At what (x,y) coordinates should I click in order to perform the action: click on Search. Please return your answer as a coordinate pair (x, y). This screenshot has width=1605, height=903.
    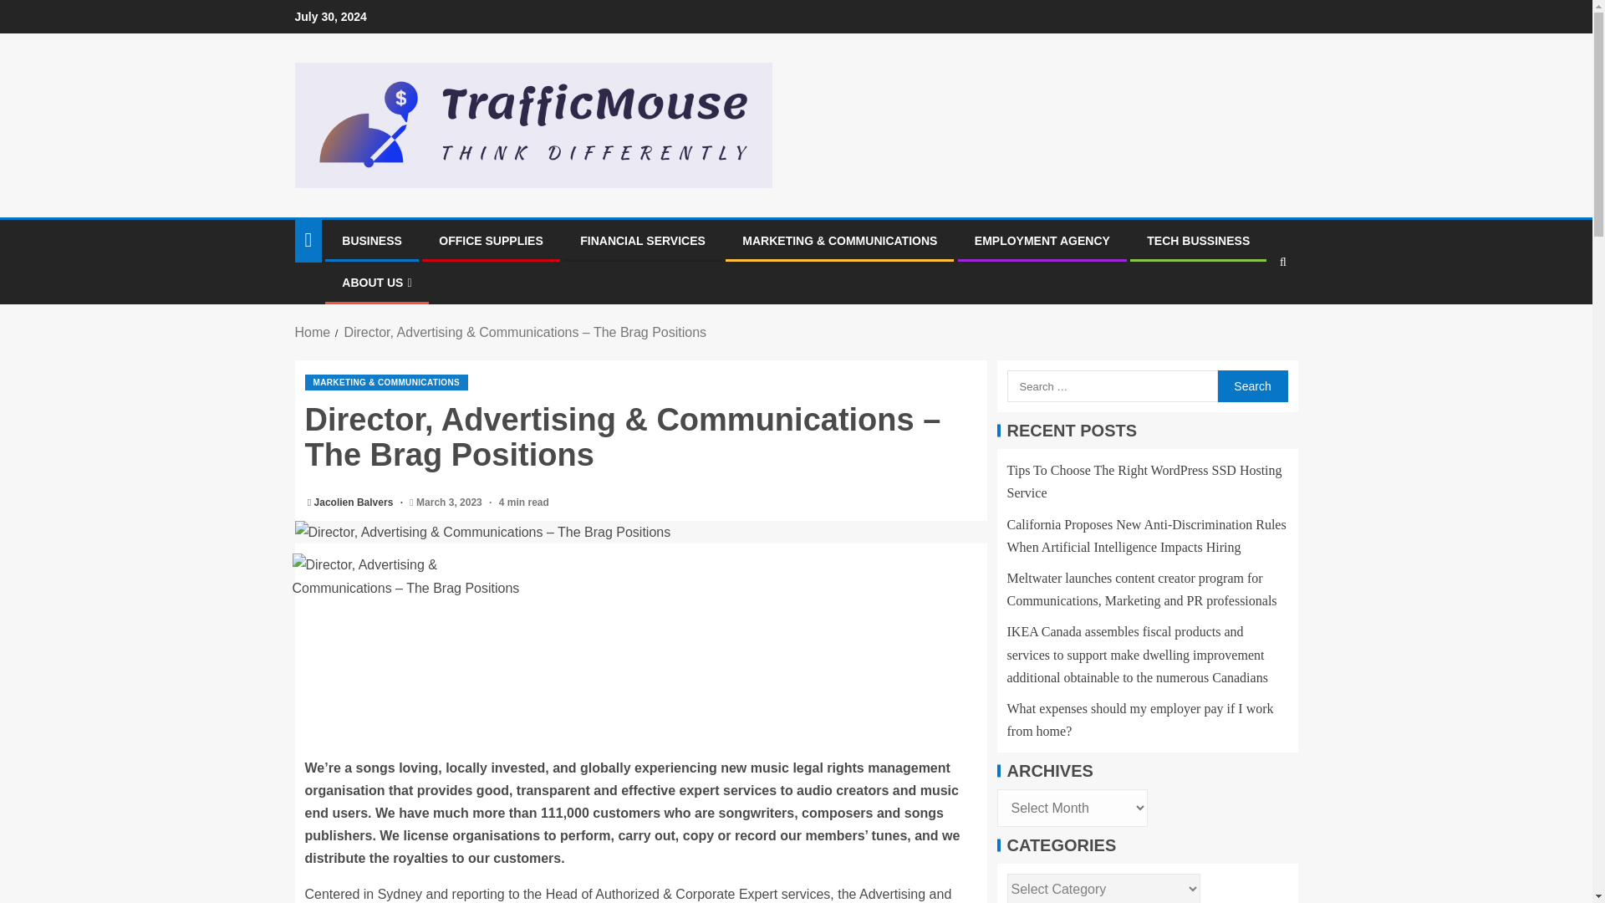
    Looking at the image, I should click on (1251, 385).